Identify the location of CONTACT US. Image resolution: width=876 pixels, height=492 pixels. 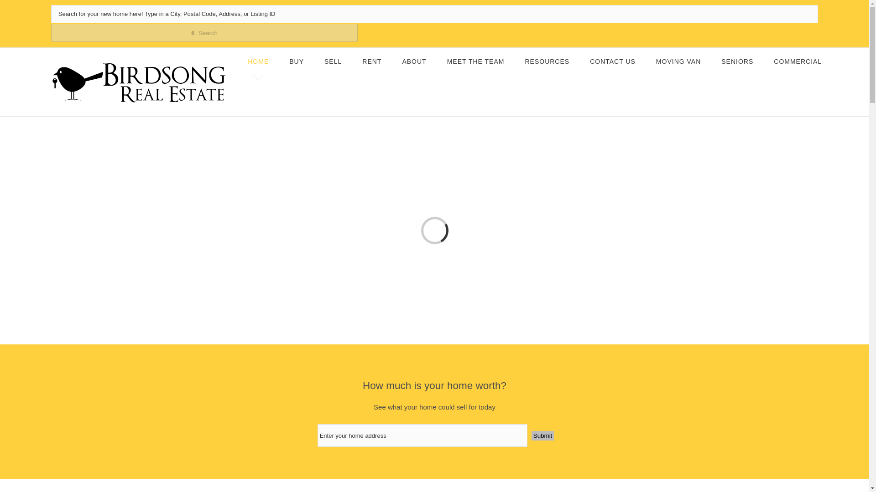
(612, 61).